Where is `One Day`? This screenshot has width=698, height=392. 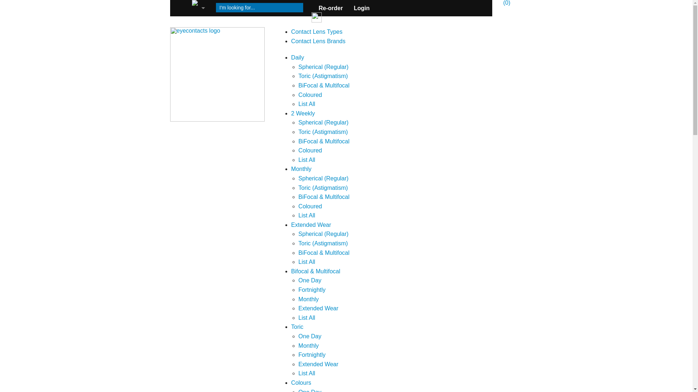
One Day is located at coordinates (310, 336).